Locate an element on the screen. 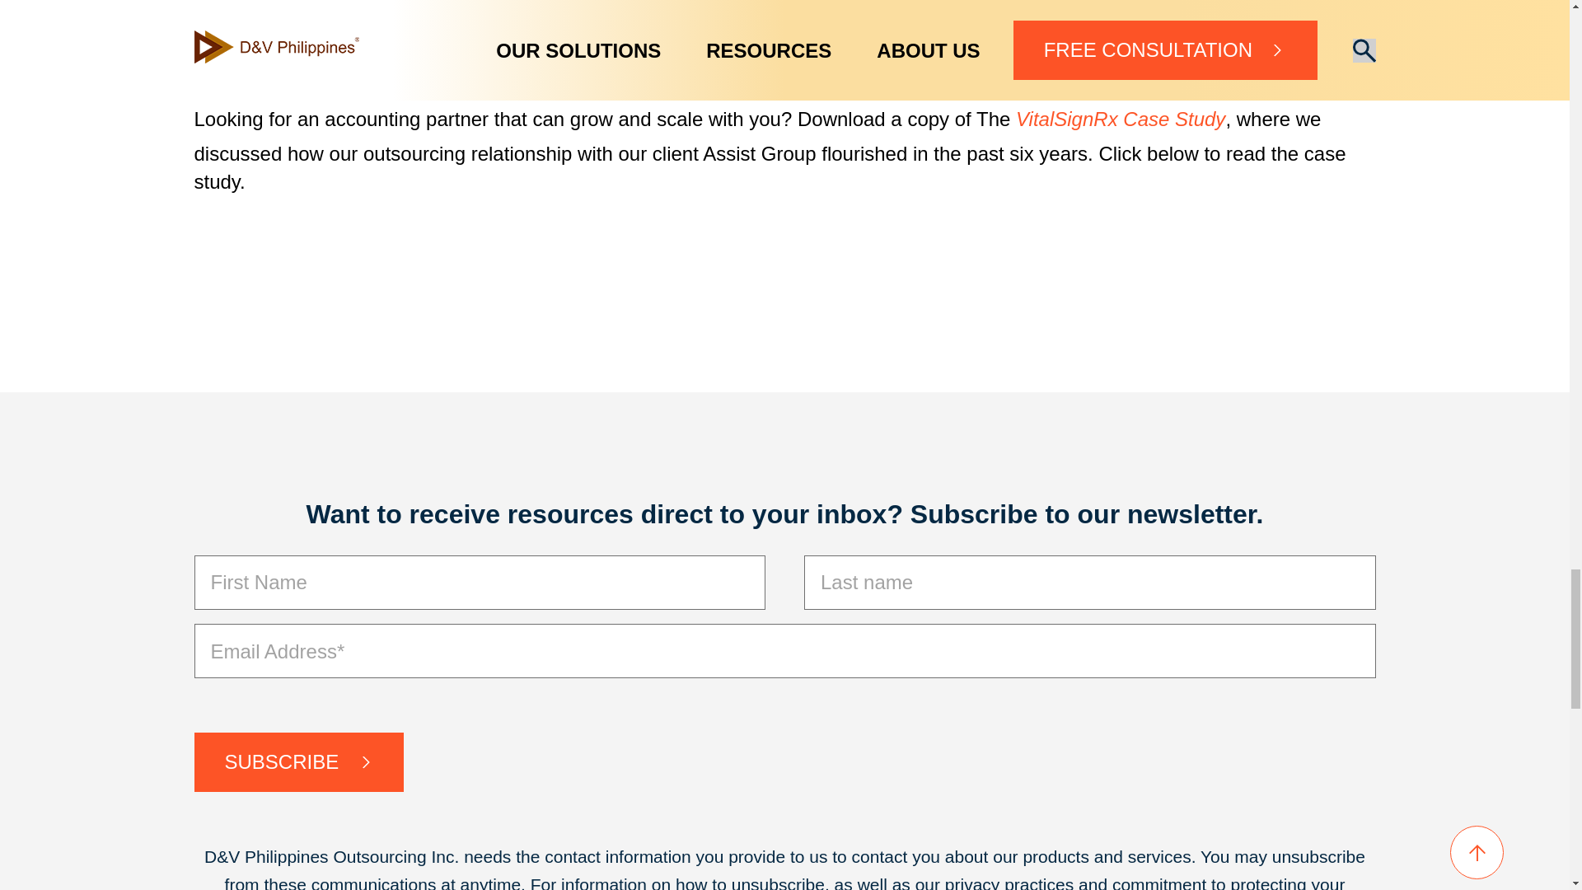 The height and width of the screenshot is (890, 1582). VitalSignRx Case Study is located at coordinates (1120, 119).